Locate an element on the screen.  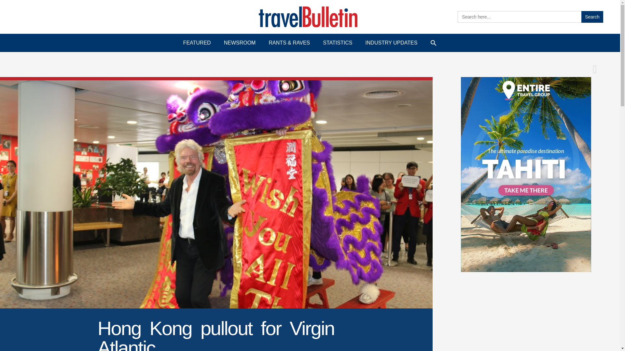
INDUSTRY UPDATES is located at coordinates (391, 43).